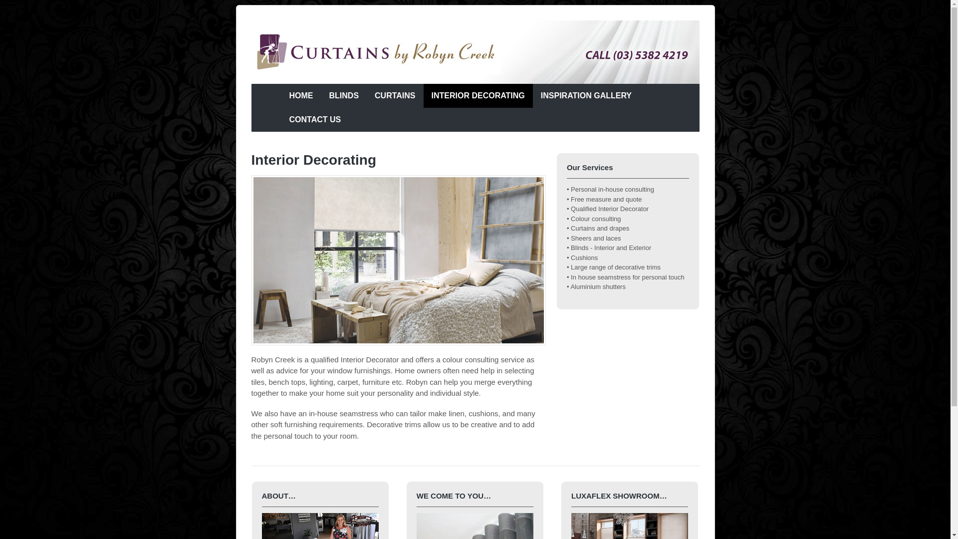 This screenshot has width=958, height=539. I want to click on INSPIRATION GALLERY, so click(586, 96).